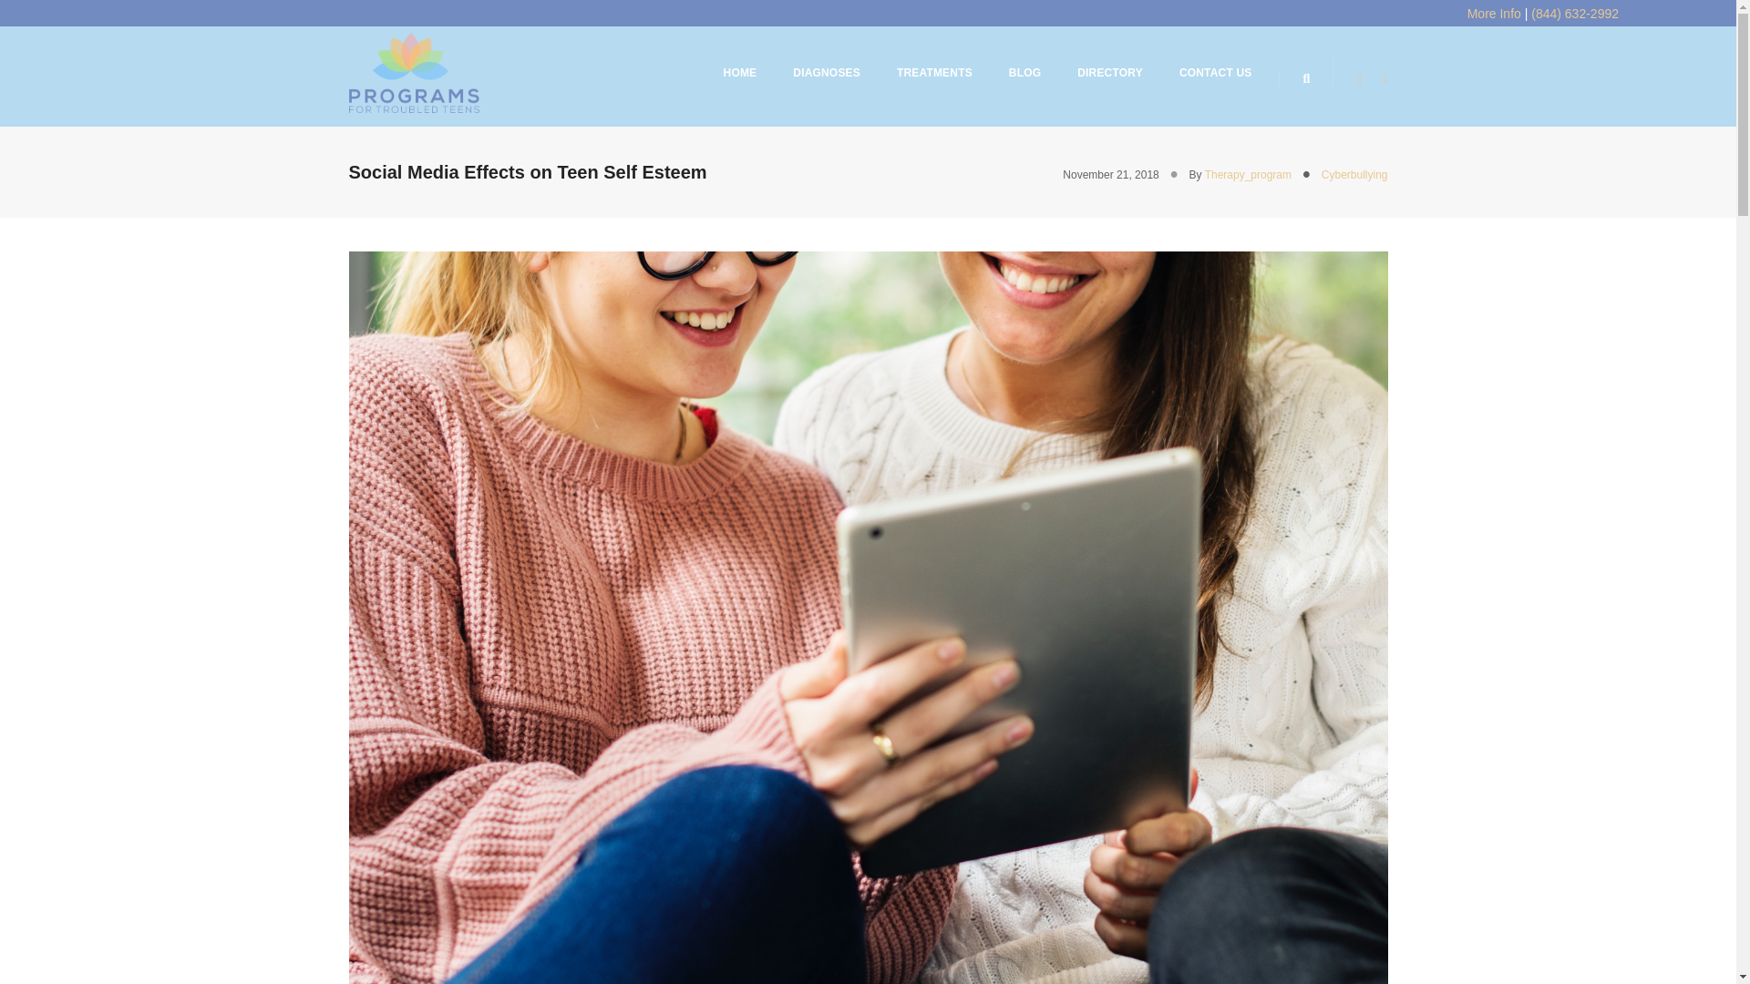  I want to click on Cyberbullying, so click(1354, 173).